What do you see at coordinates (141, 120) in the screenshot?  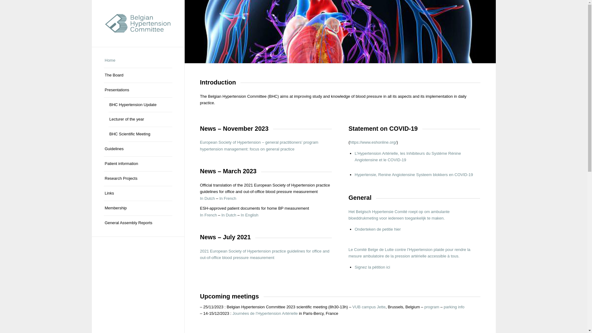 I see `Lecturer of the year` at bounding box center [141, 120].